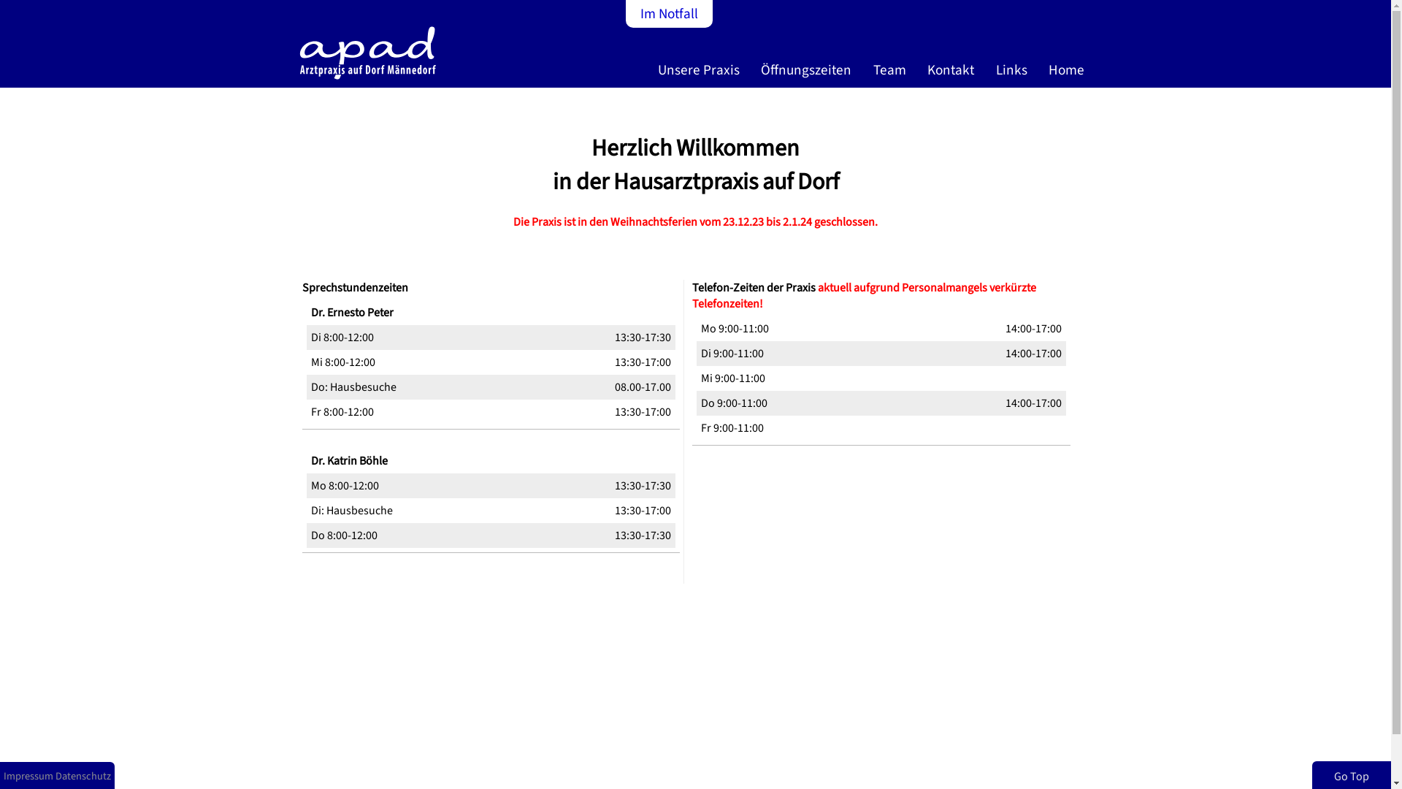  What do you see at coordinates (28, 776) in the screenshot?
I see `Impressum` at bounding box center [28, 776].